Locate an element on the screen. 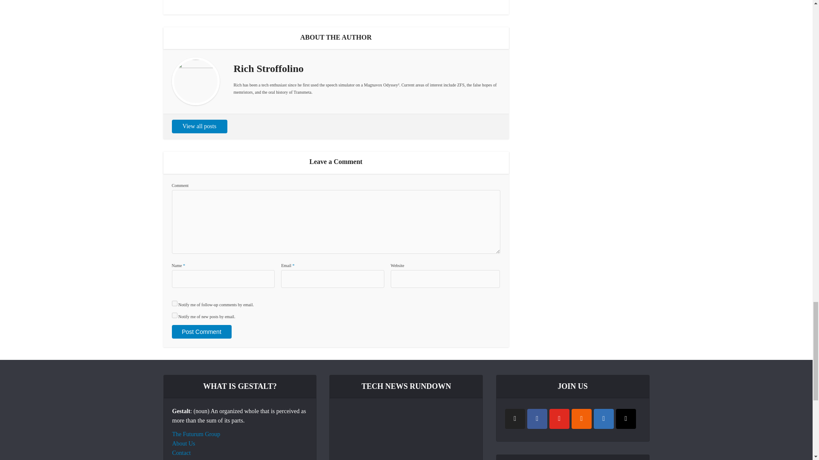 The width and height of the screenshot is (819, 460). Linkedin is located at coordinates (604, 419).